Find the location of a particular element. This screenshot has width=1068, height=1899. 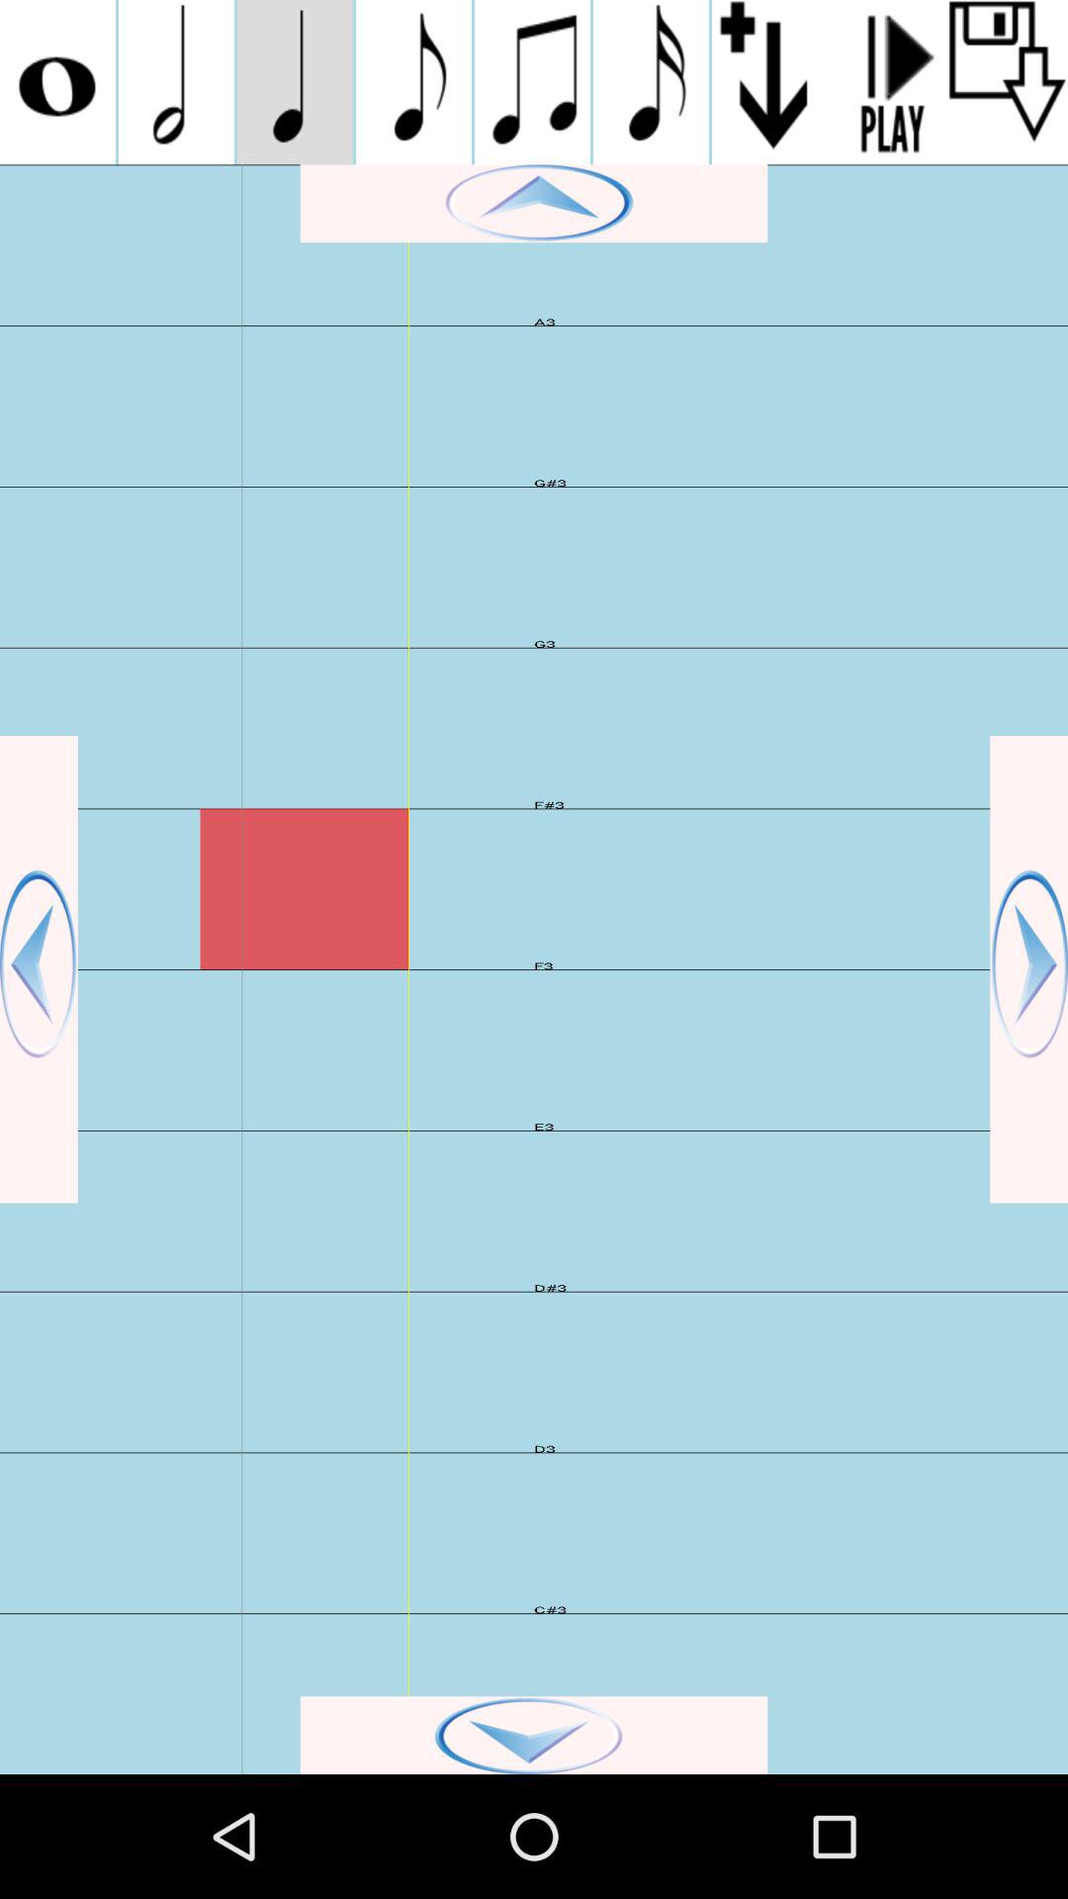

muclc is located at coordinates (532, 82).